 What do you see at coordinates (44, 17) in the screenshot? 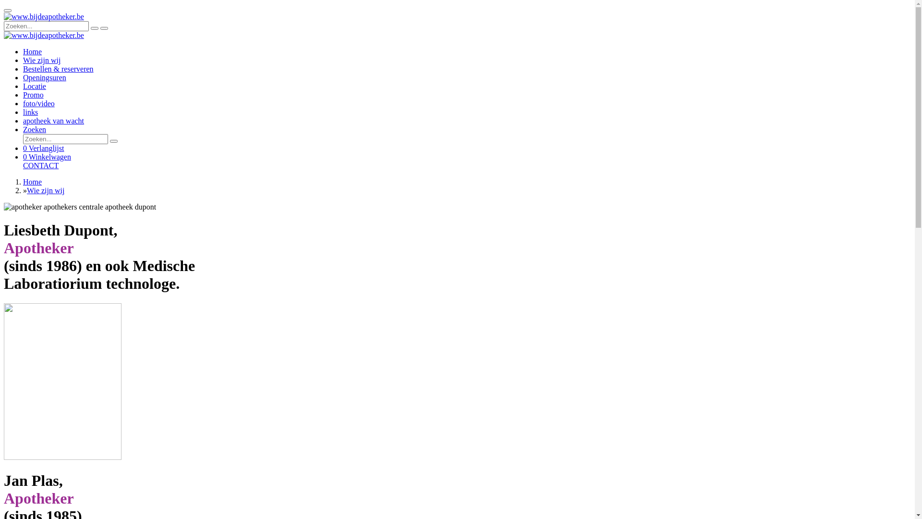
I see `www.bijdeapotheker.be` at bounding box center [44, 17].